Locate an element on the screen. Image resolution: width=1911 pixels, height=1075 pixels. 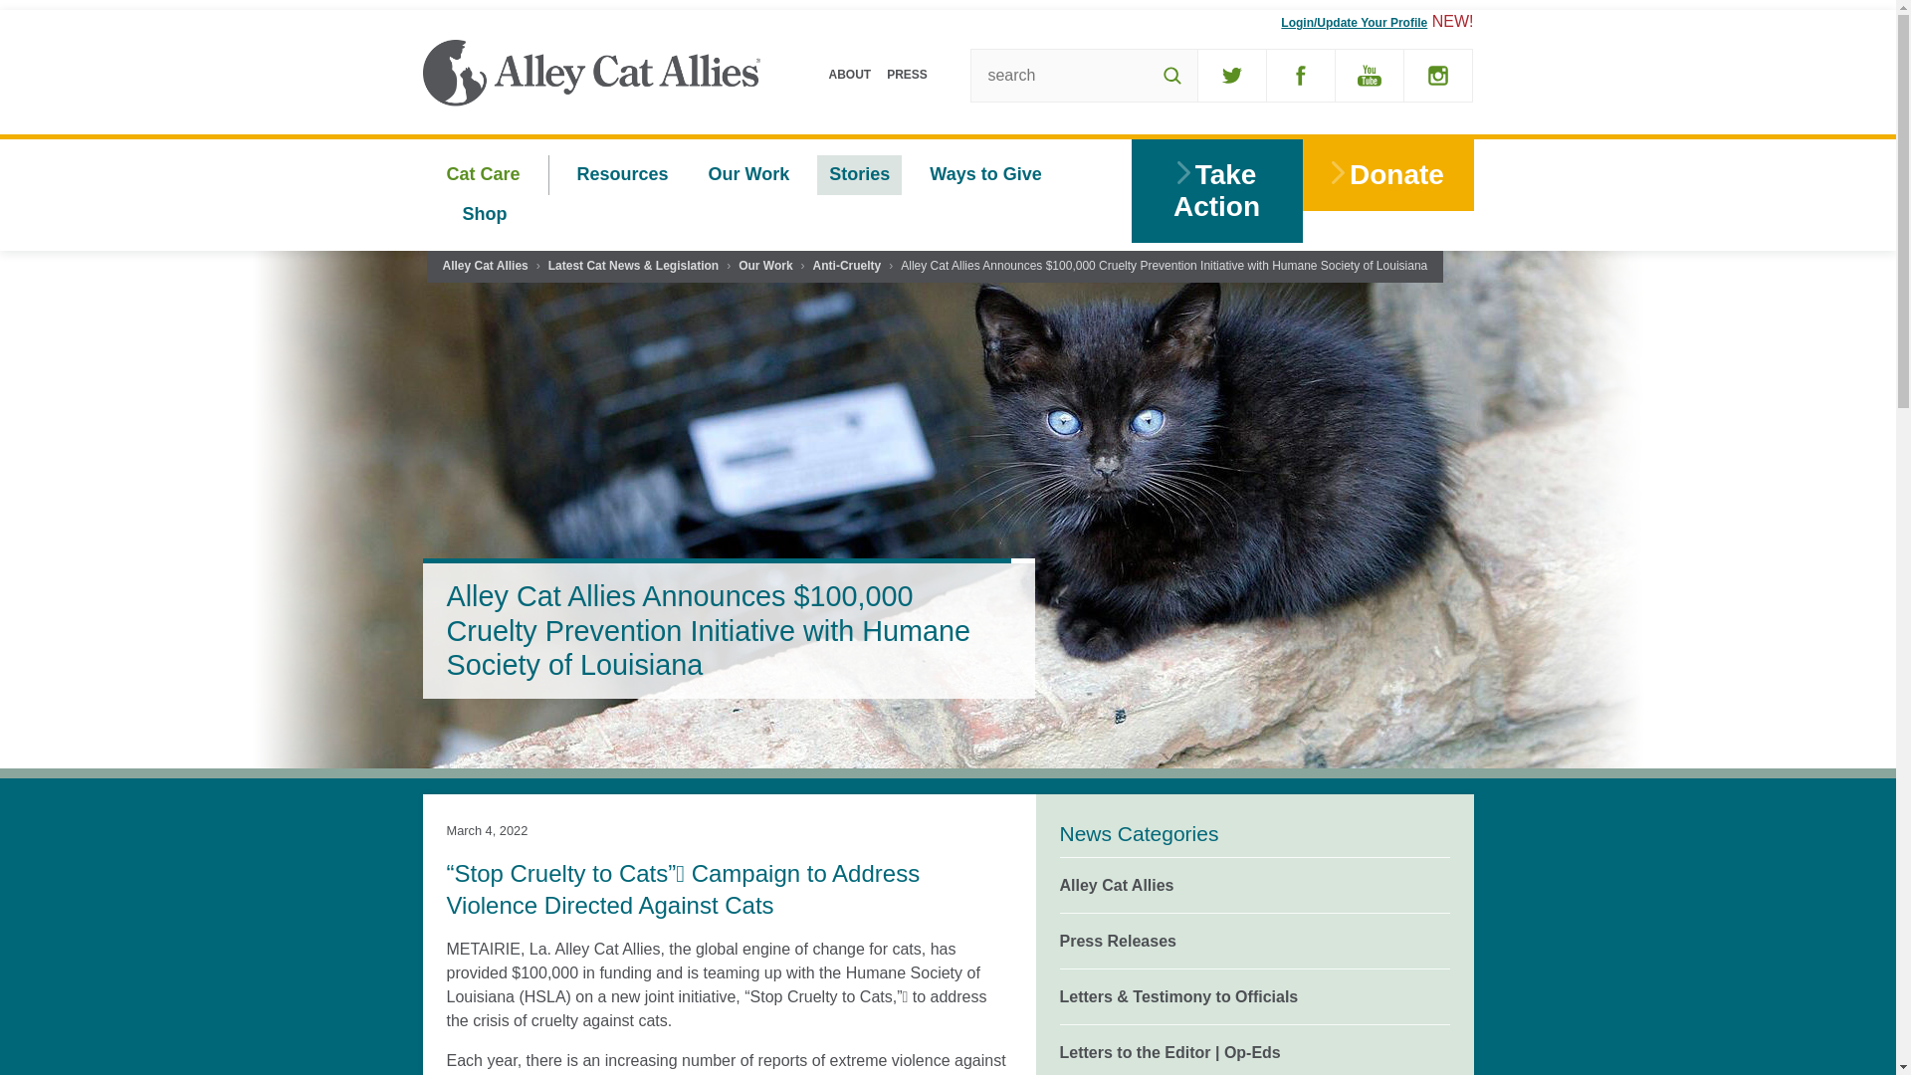
Take Action is located at coordinates (1216, 191).